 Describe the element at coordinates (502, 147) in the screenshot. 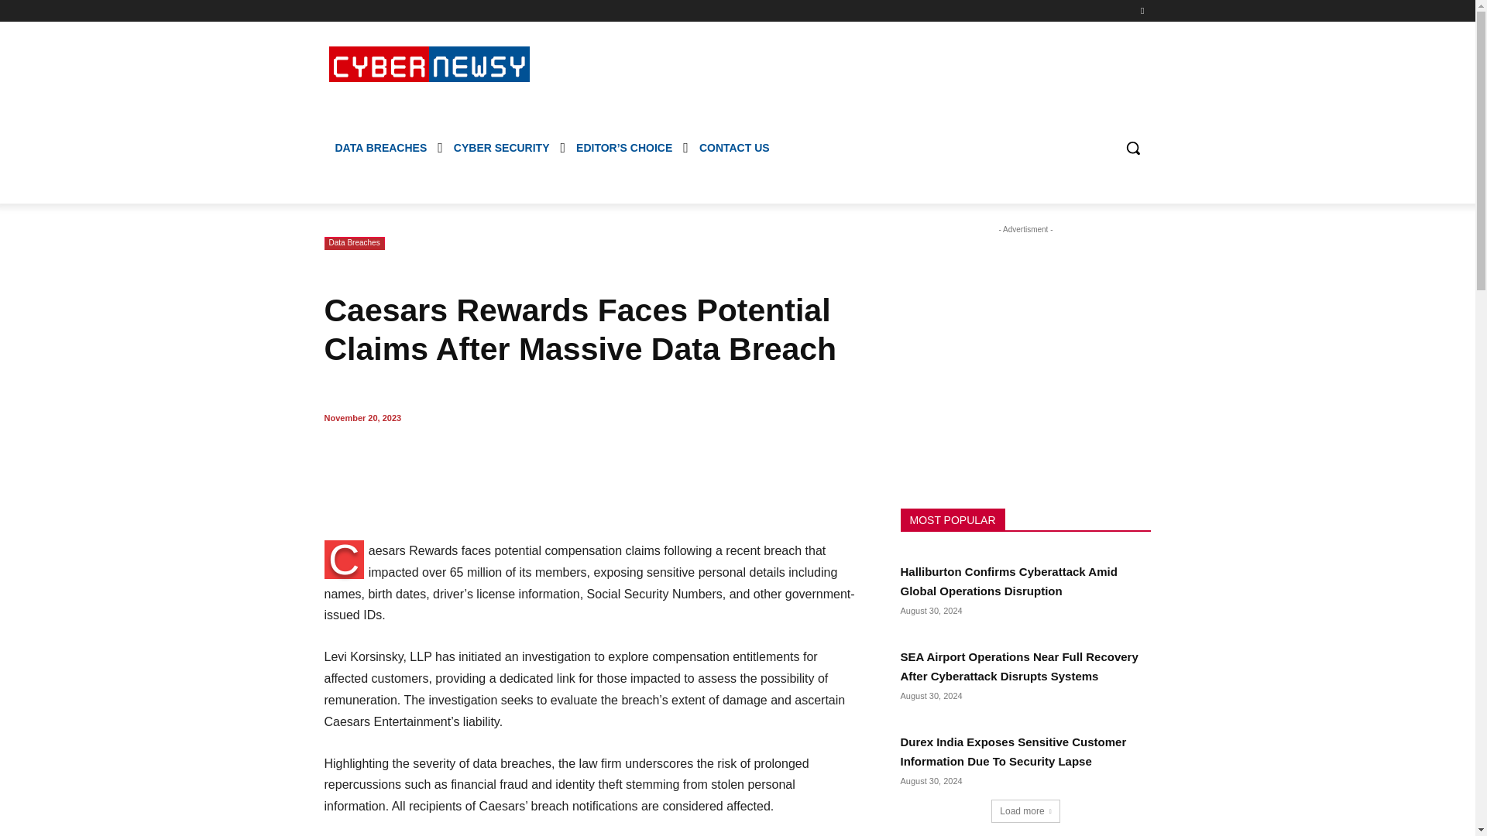

I see `CYBER SECURITY` at that location.